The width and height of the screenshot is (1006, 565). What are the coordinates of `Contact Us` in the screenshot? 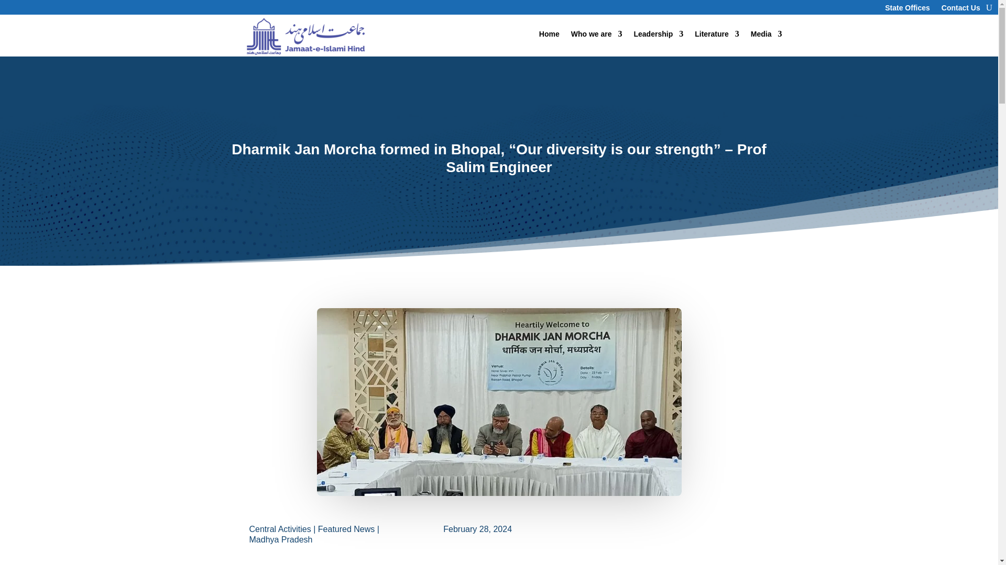 It's located at (961, 9).